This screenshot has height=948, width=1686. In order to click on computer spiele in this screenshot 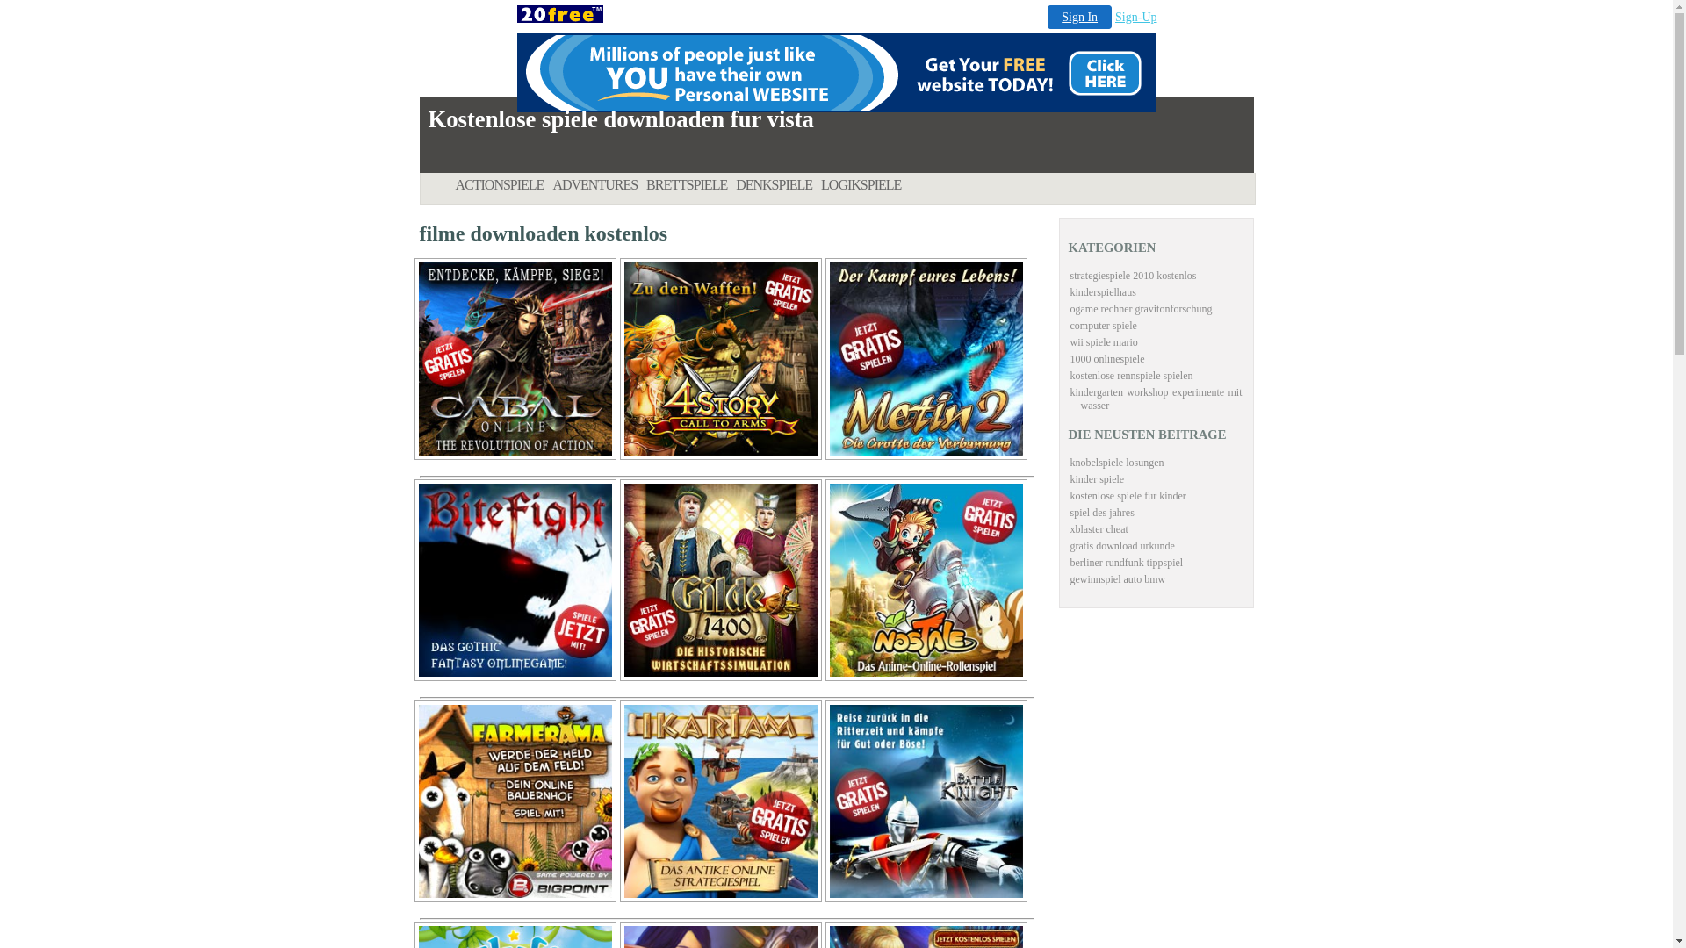, I will do `click(1103, 326)`.